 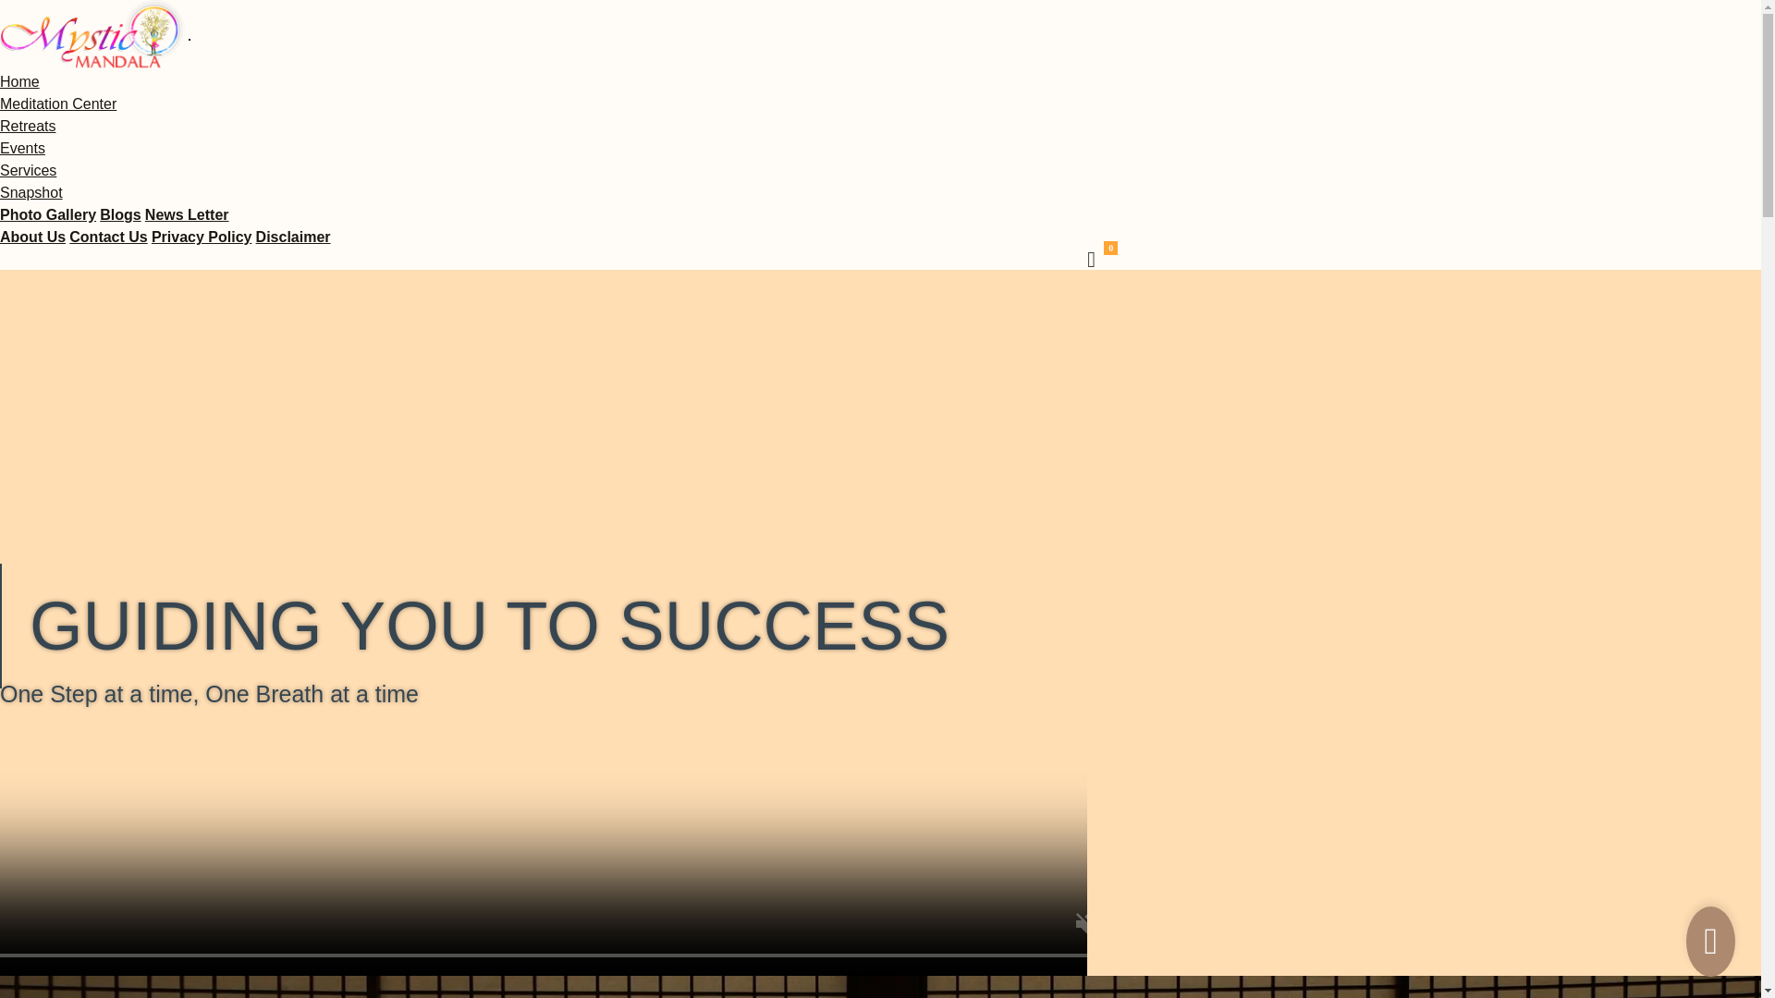 What do you see at coordinates (34, 126) in the screenshot?
I see `Retreats` at bounding box center [34, 126].